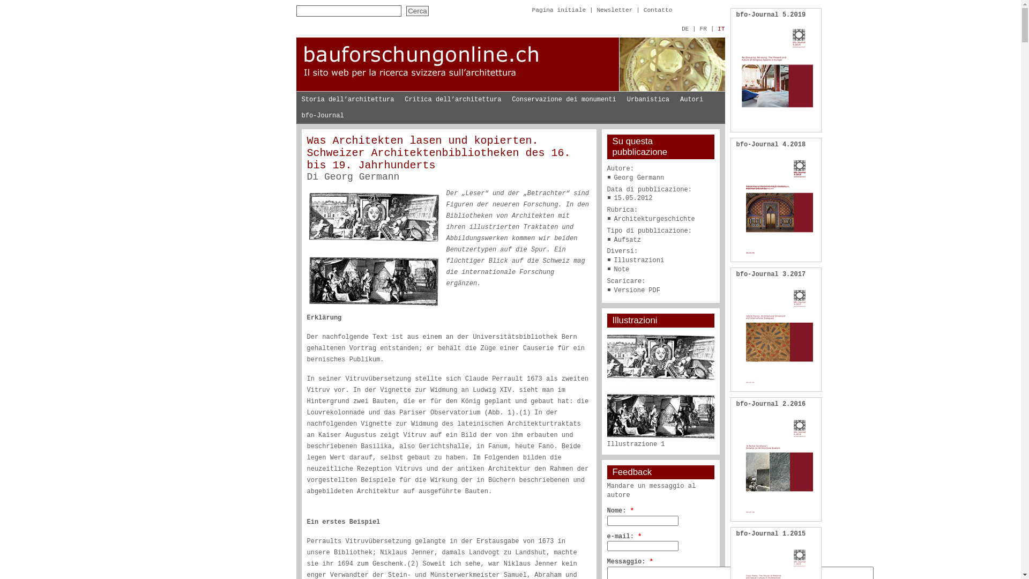  Describe the element at coordinates (639, 261) in the screenshot. I see `Illustrazioni` at that location.